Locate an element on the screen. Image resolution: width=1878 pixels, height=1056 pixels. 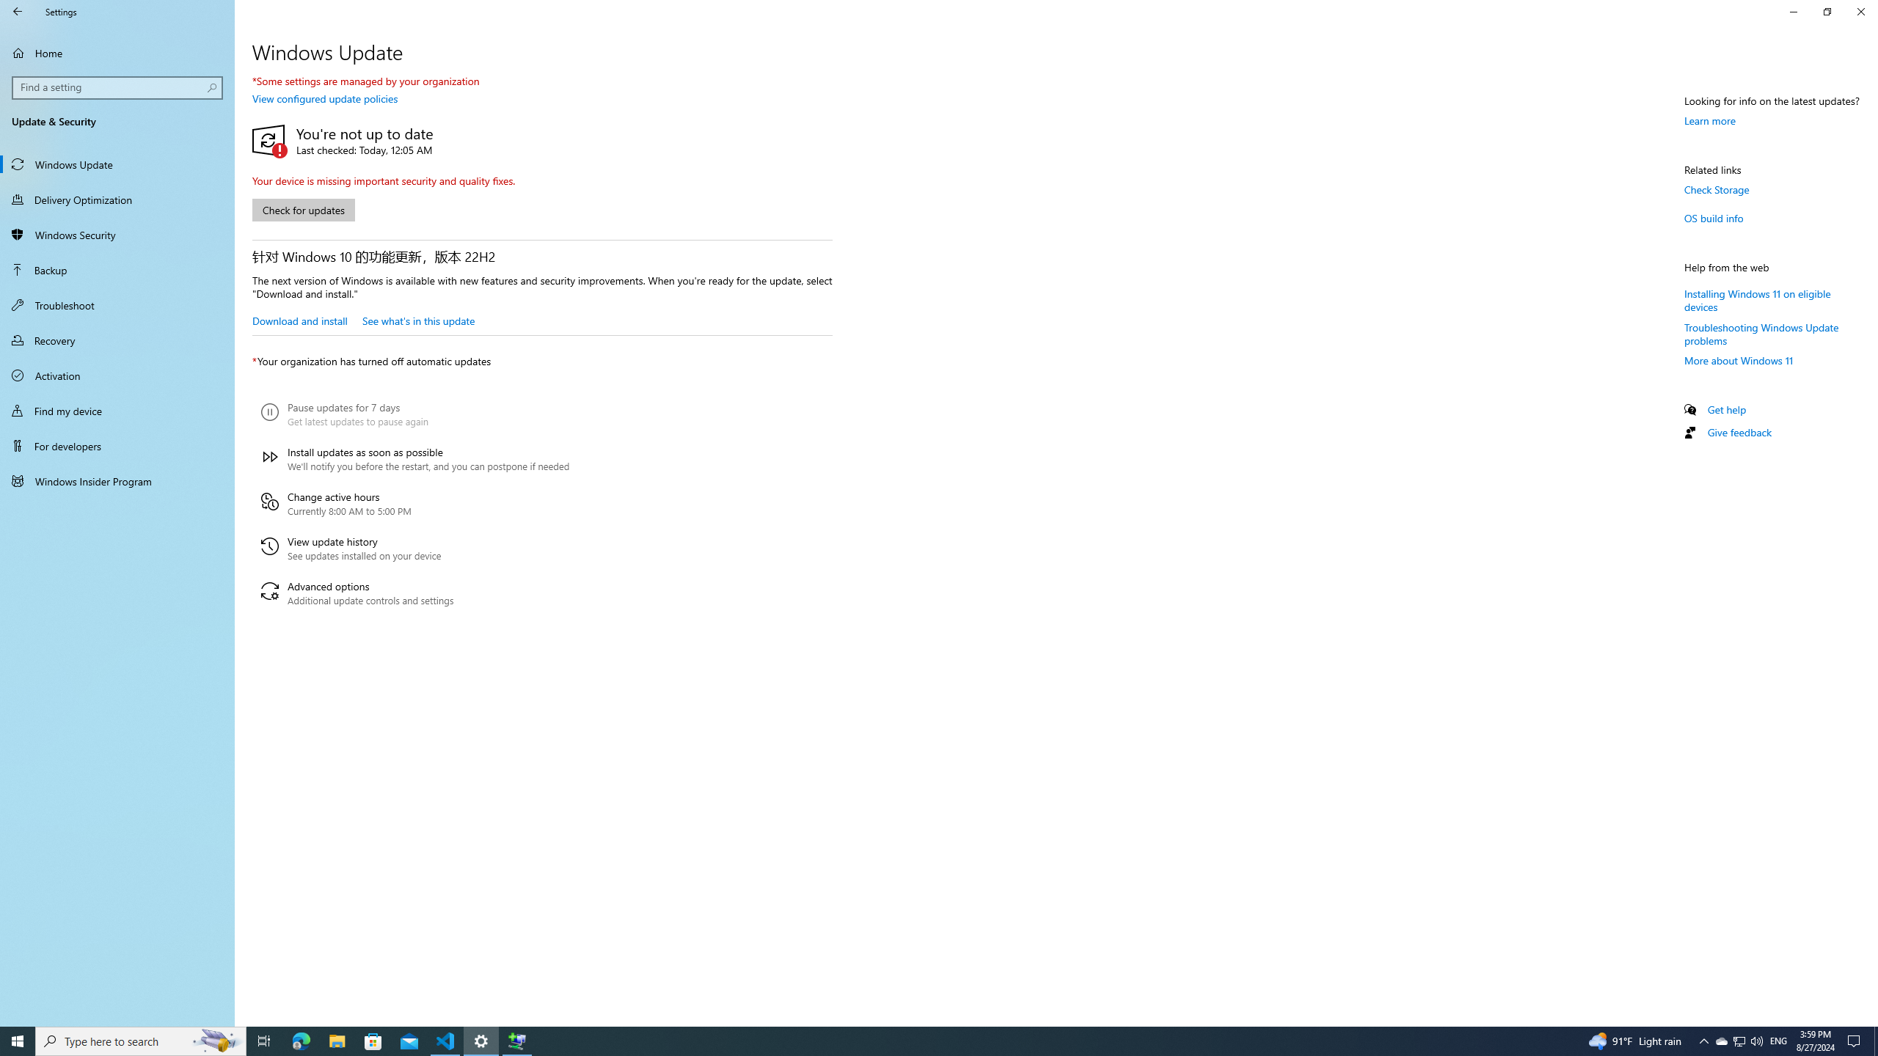
Back is located at coordinates (18, 12).